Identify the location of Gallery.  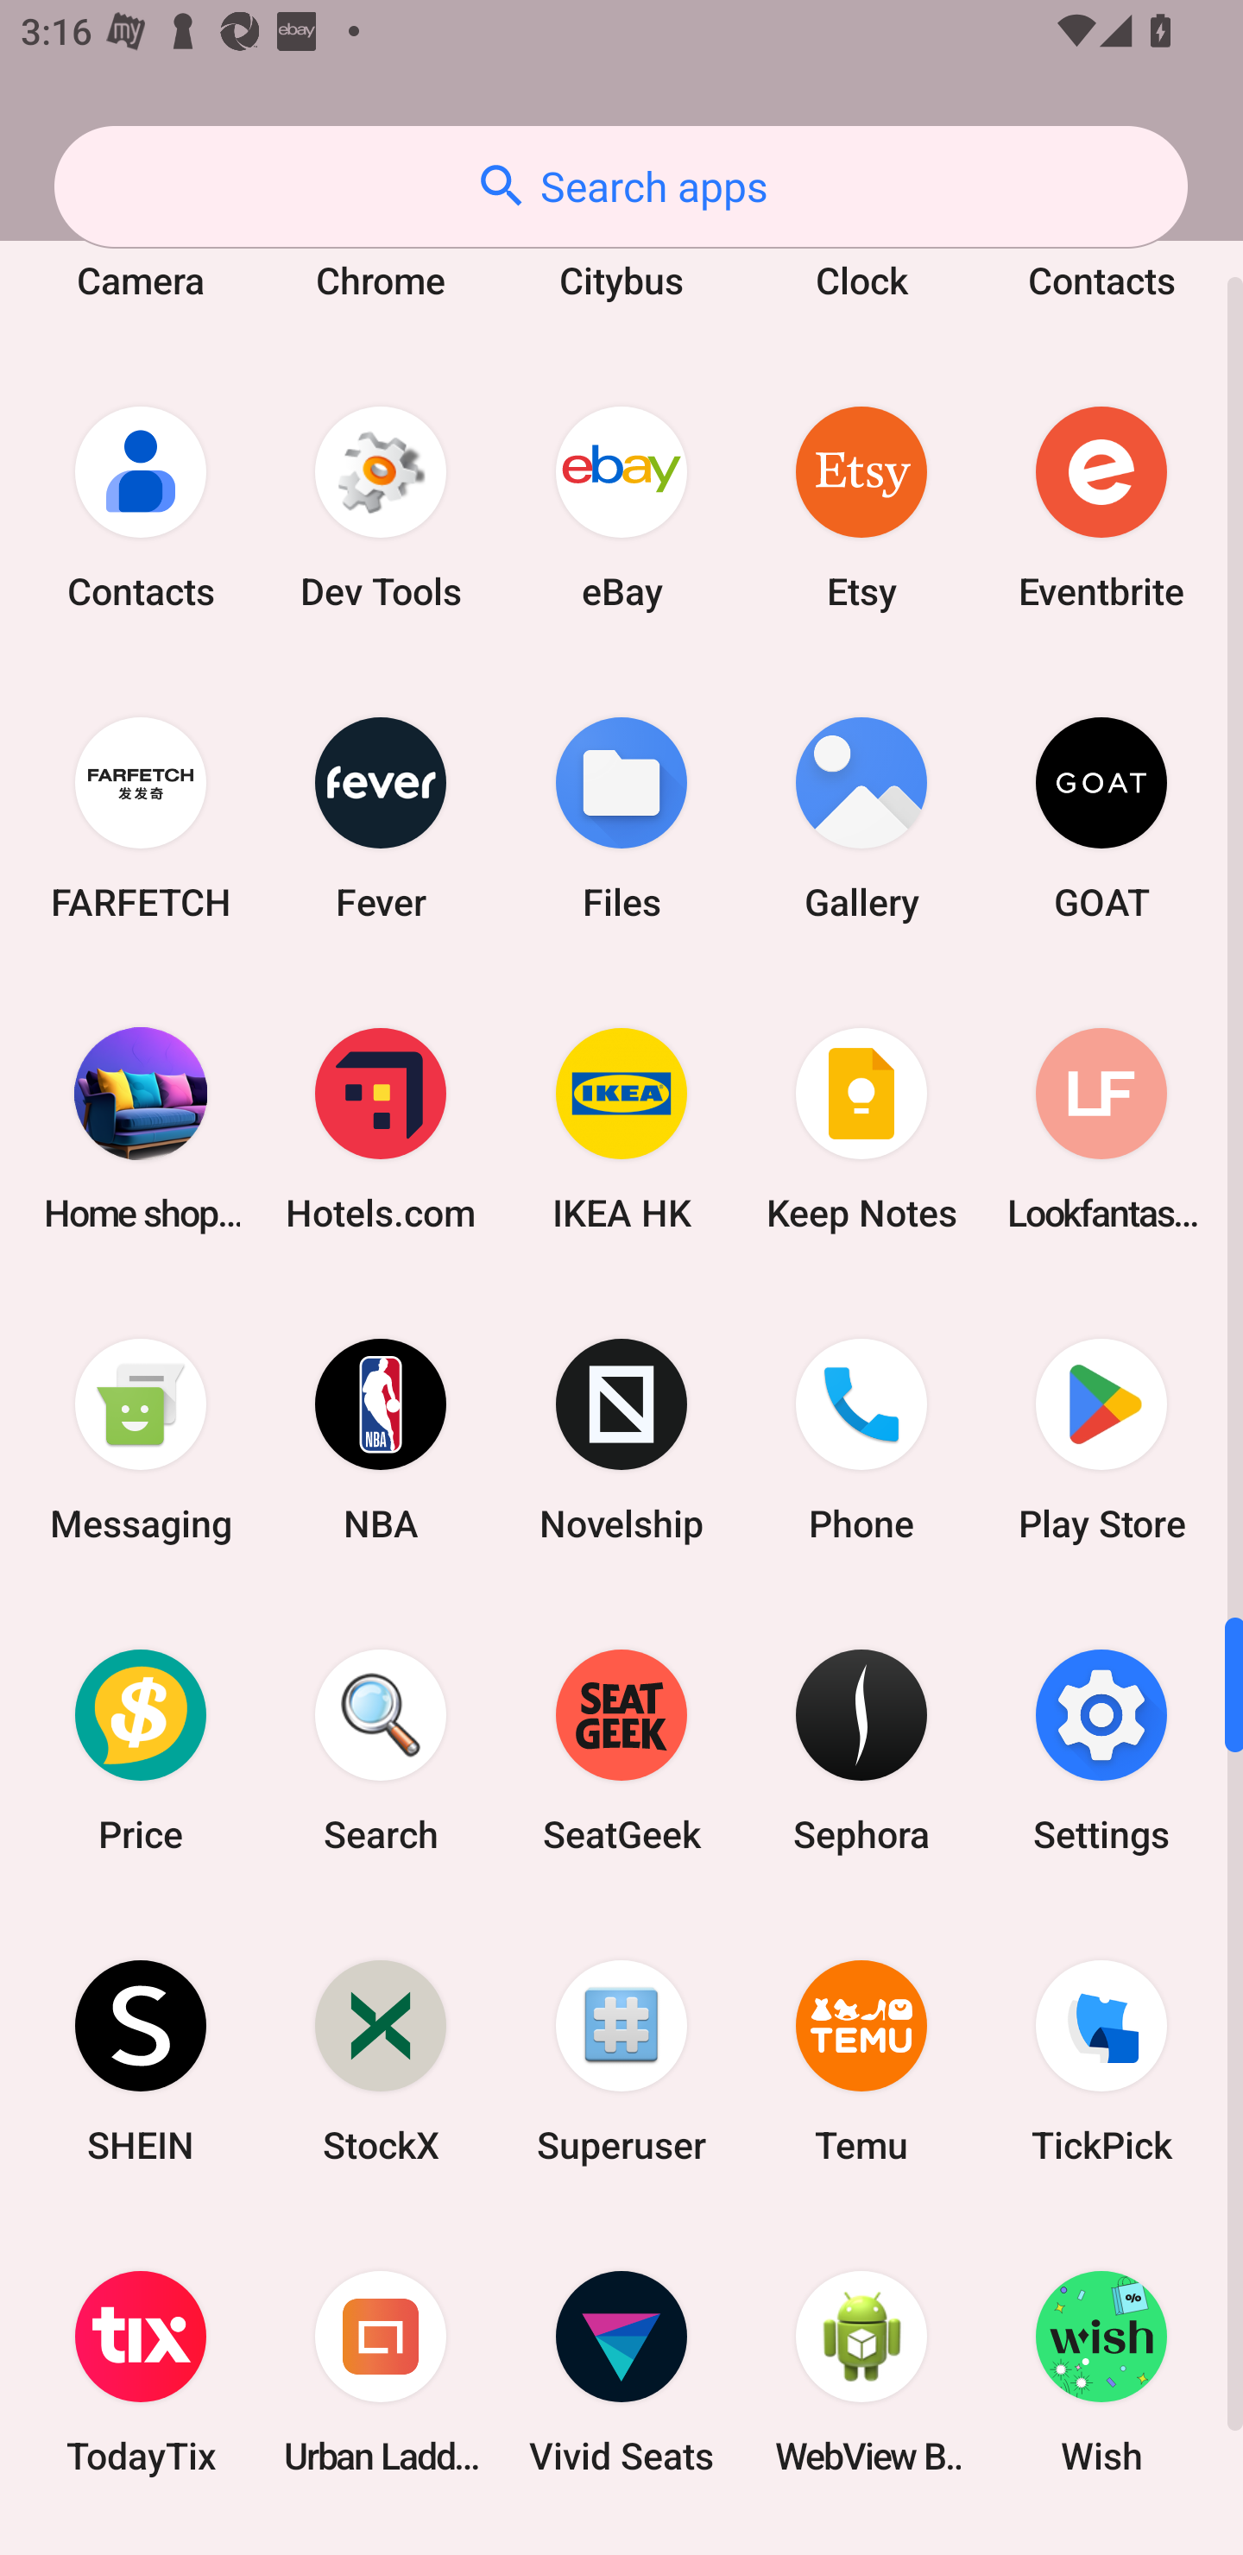
(861, 817).